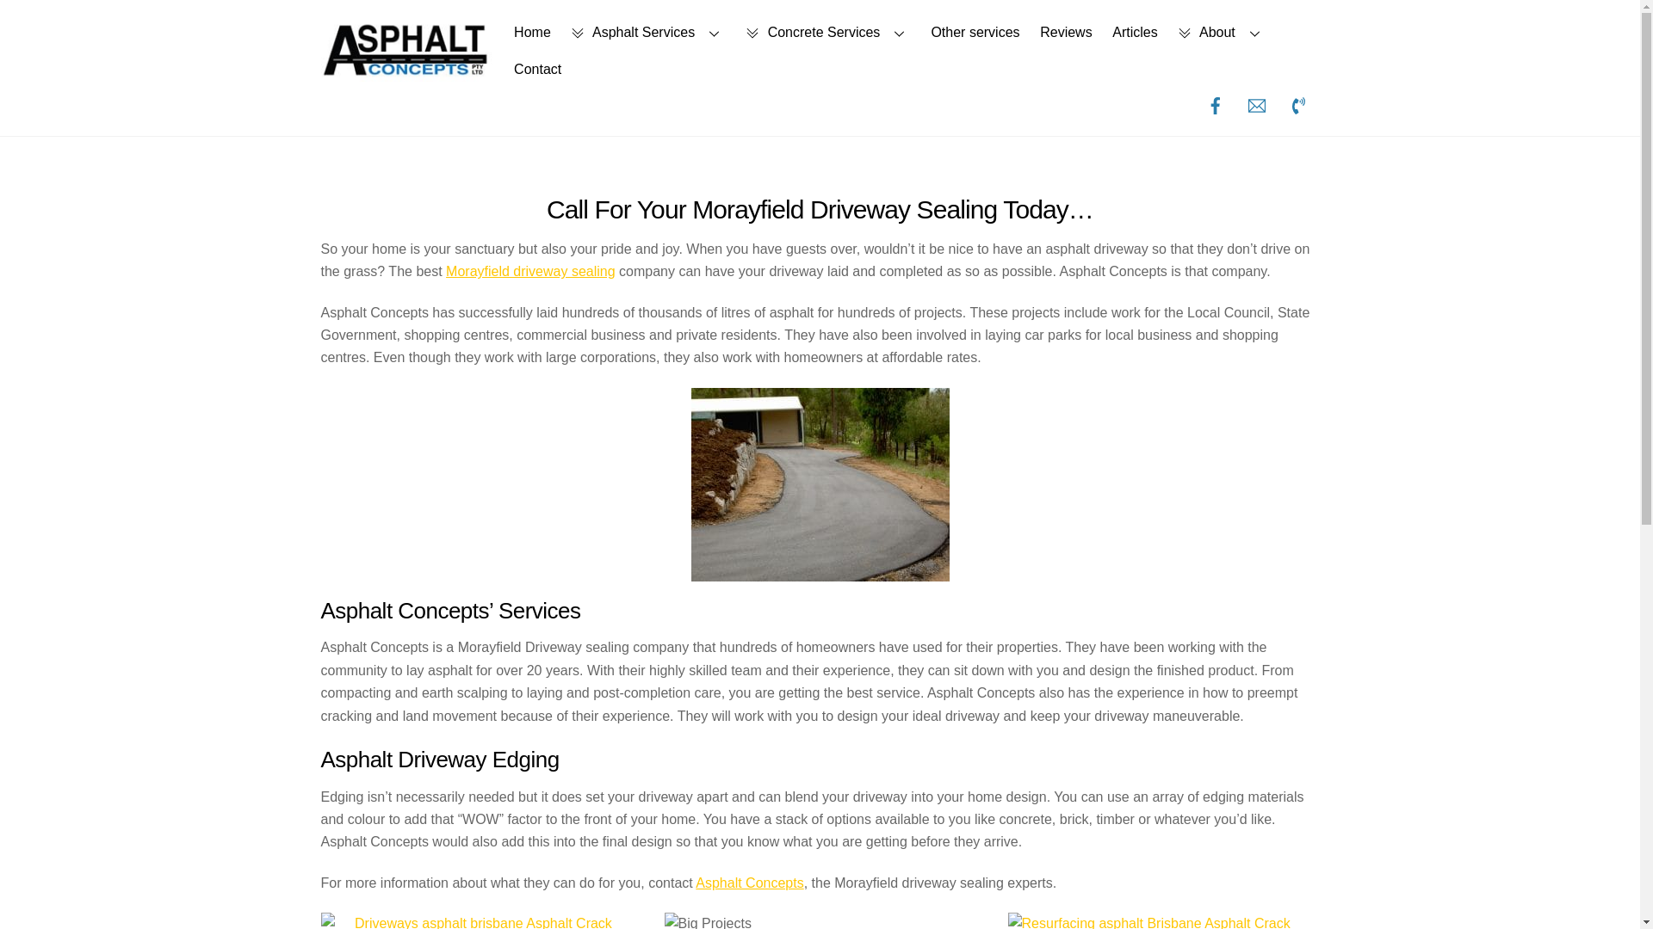 Image resolution: width=1653 pixels, height=929 pixels. Describe the element at coordinates (475, 920) in the screenshot. I see `Driveways` at that location.